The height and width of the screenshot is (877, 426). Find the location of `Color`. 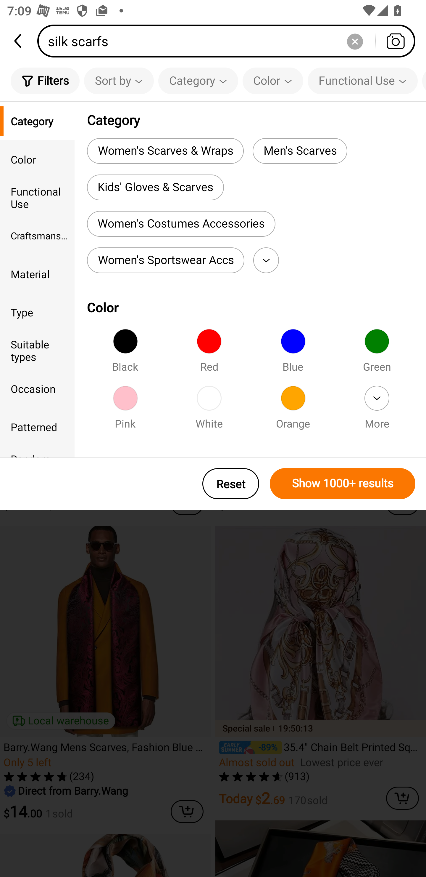

Color is located at coordinates (273, 81).